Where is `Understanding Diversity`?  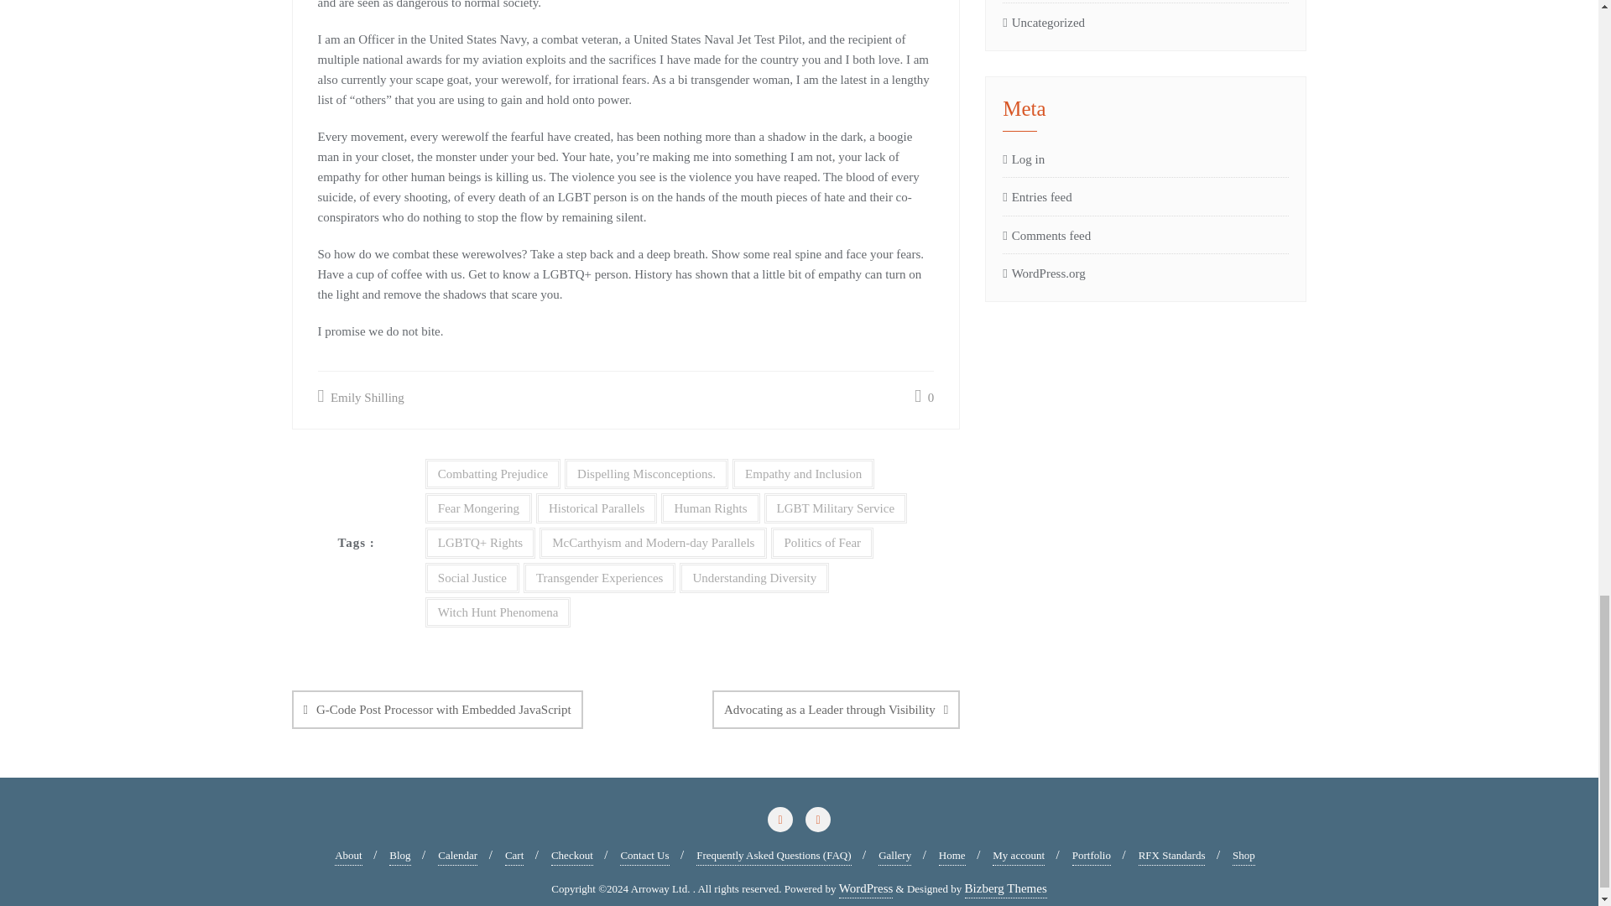 Understanding Diversity is located at coordinates (754, 577).